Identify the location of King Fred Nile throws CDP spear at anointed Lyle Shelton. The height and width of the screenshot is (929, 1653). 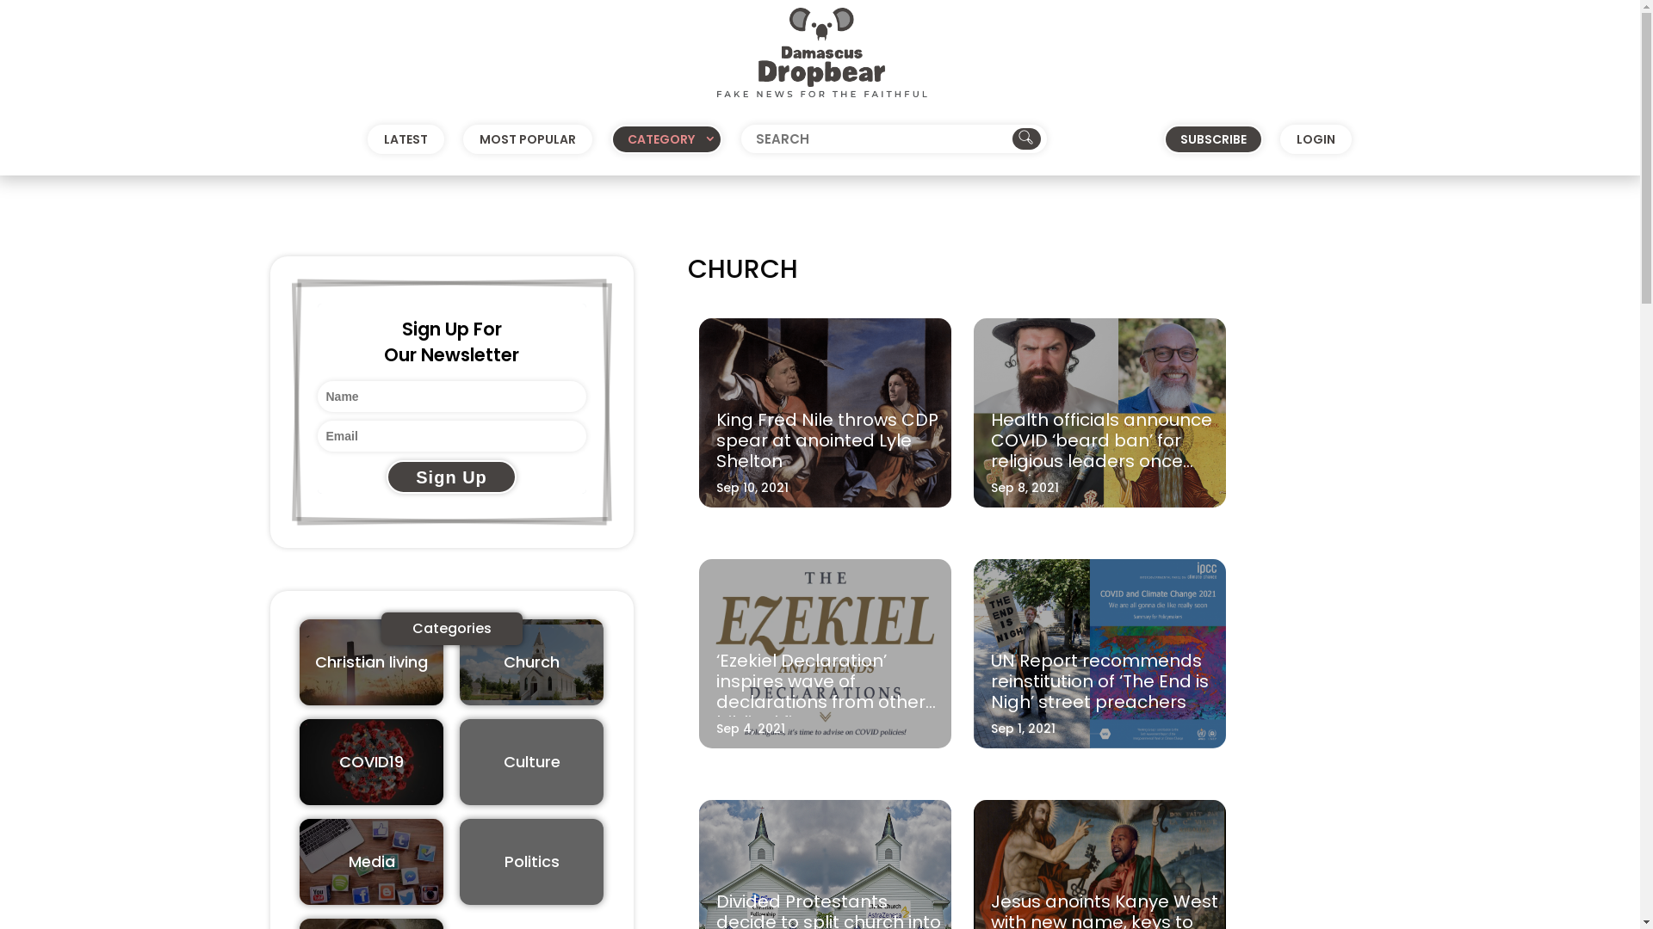
(827, 440).